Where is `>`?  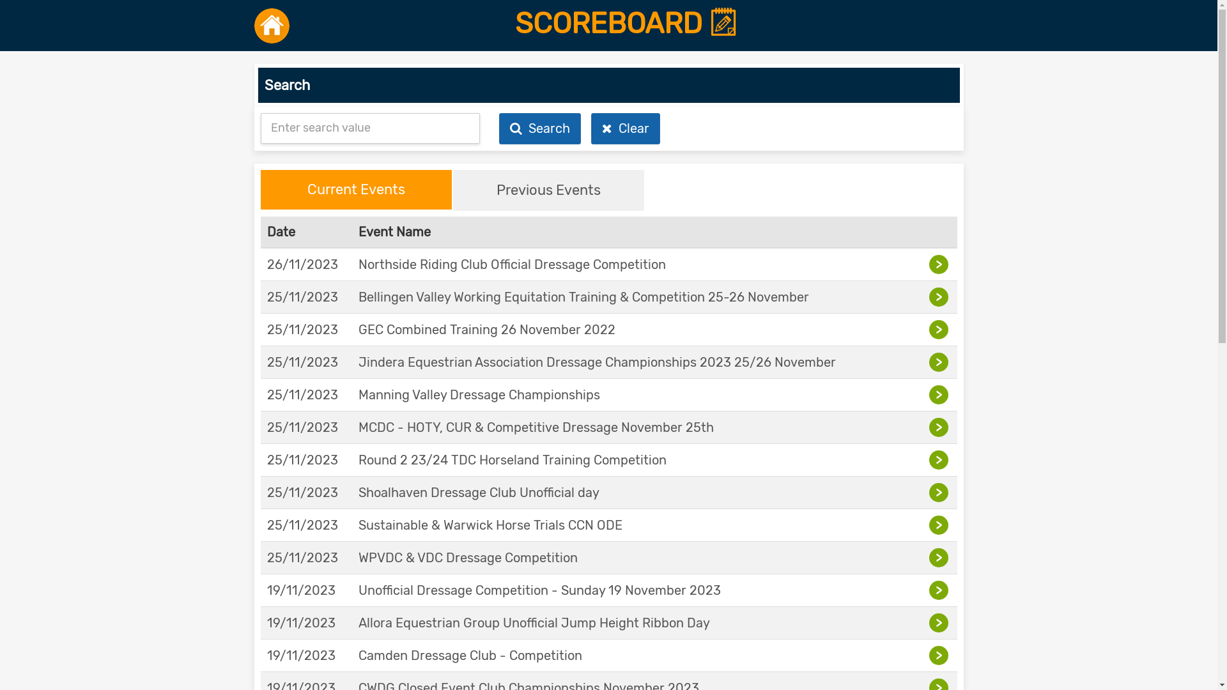
> is located at coordinates (940, 330).